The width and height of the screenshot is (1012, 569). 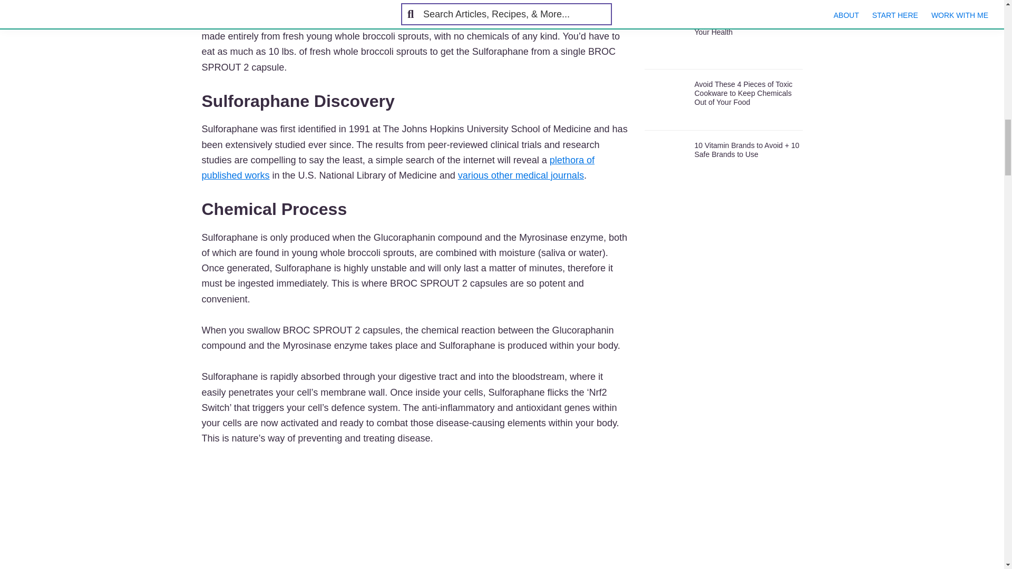 I want to click on various other medical journals, so click(x=521, y=175).